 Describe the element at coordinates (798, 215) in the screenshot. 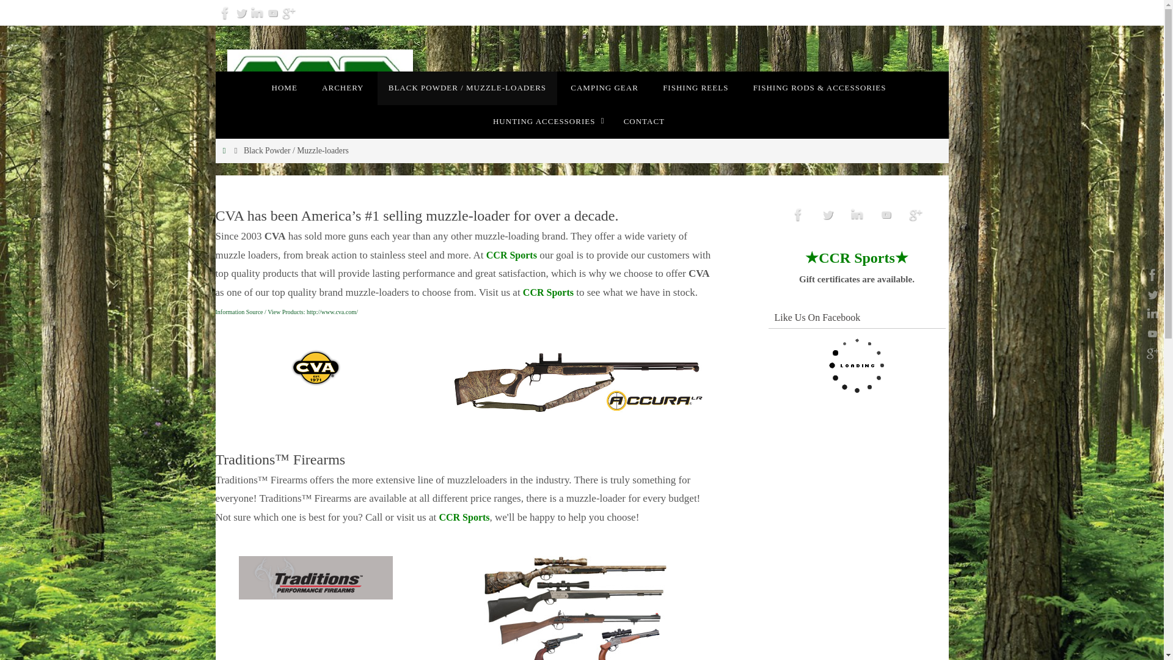

I see `Facebook` at that location.